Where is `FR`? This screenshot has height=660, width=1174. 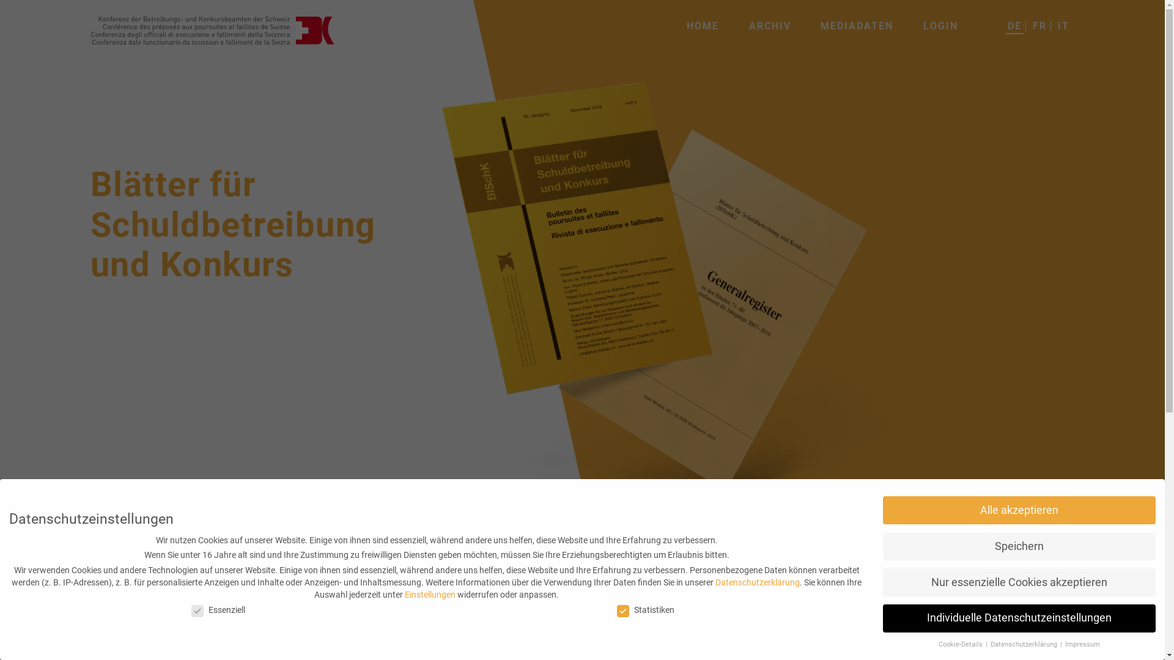
FR is located at coordinates (1039, 26).